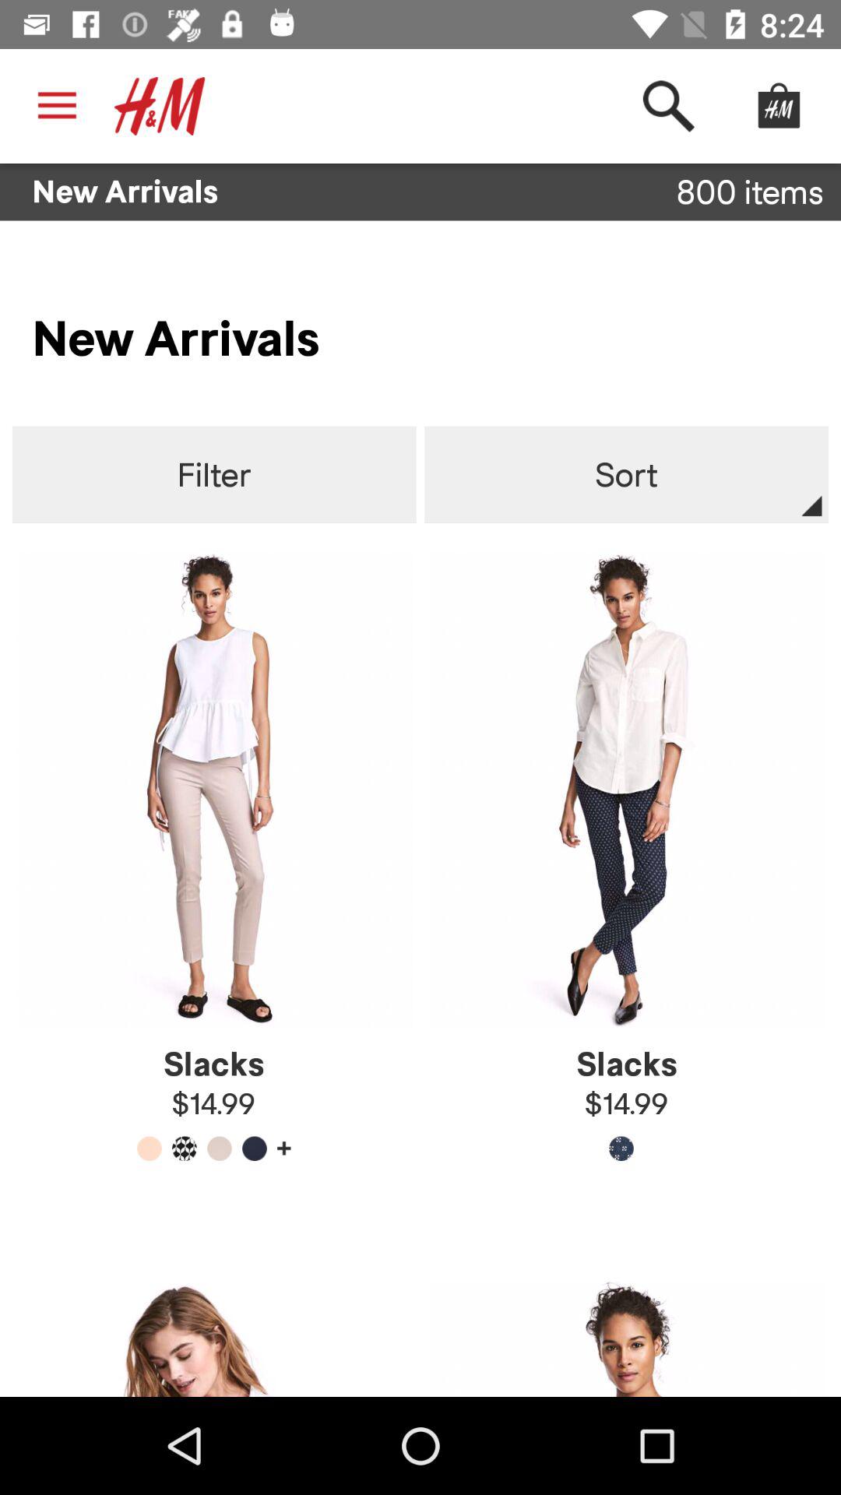 This screenshot has width=841, height=1495. Describe the element at coordinates (213, 475) in the screenshot. I see `flip until filter icon` at that location.